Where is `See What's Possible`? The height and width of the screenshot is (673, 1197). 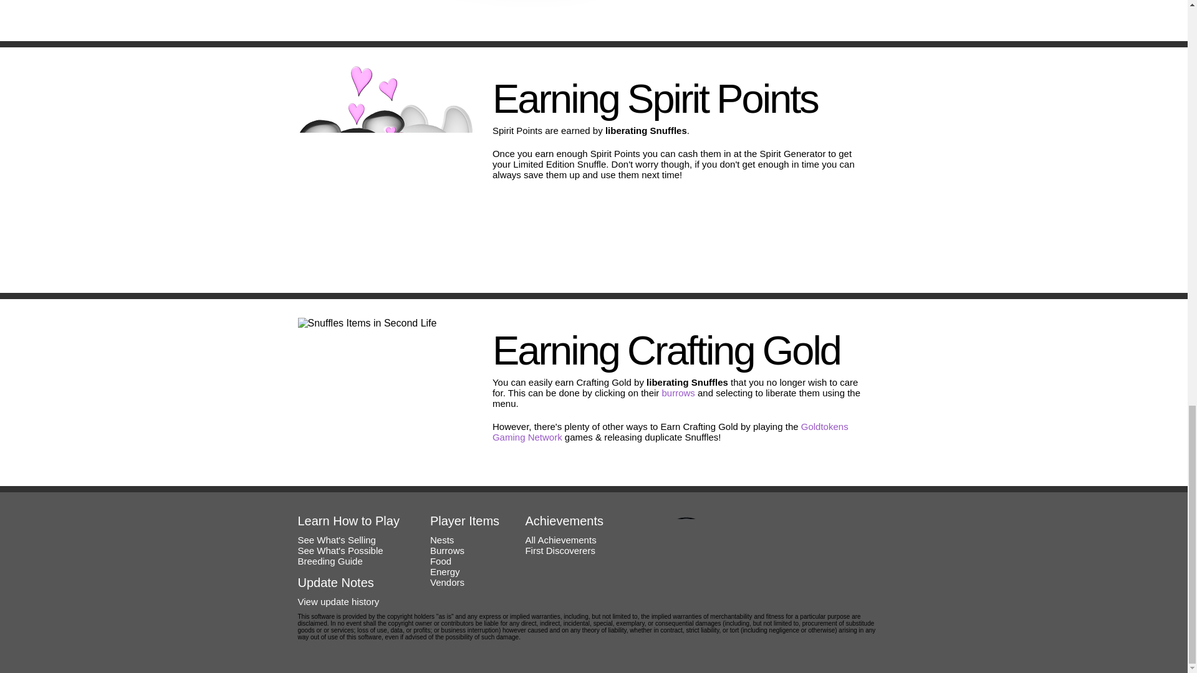 See What's Possible is located at coordinates (340, 550).